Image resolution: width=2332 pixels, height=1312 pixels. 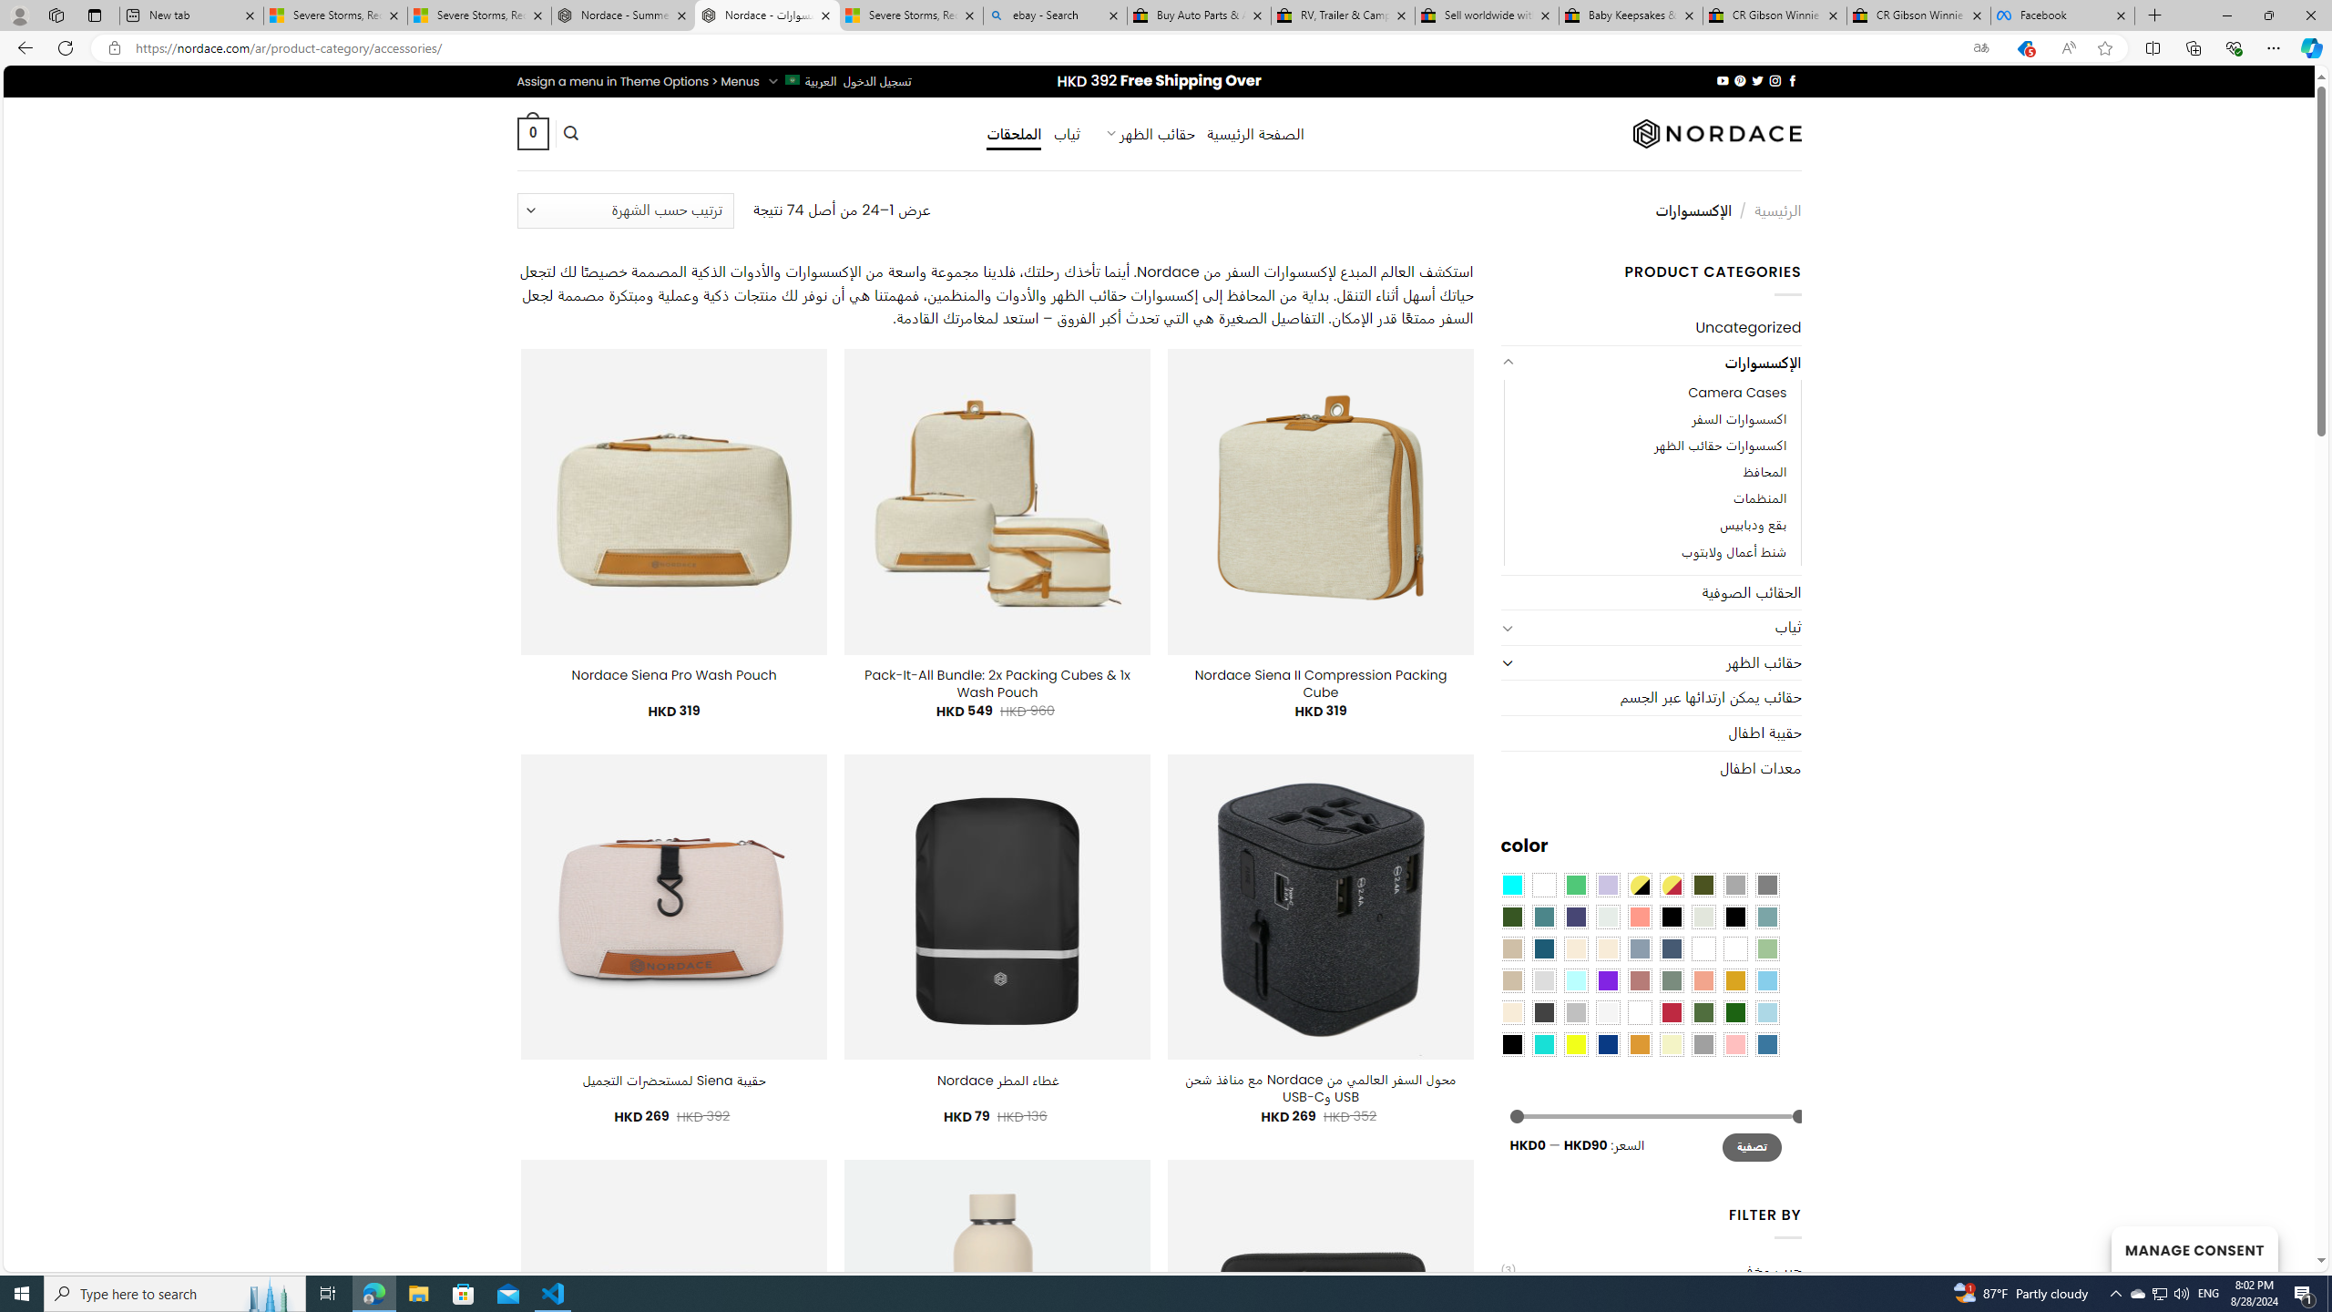 I want to click on Browser essentials, so click(x=2234, y=47).